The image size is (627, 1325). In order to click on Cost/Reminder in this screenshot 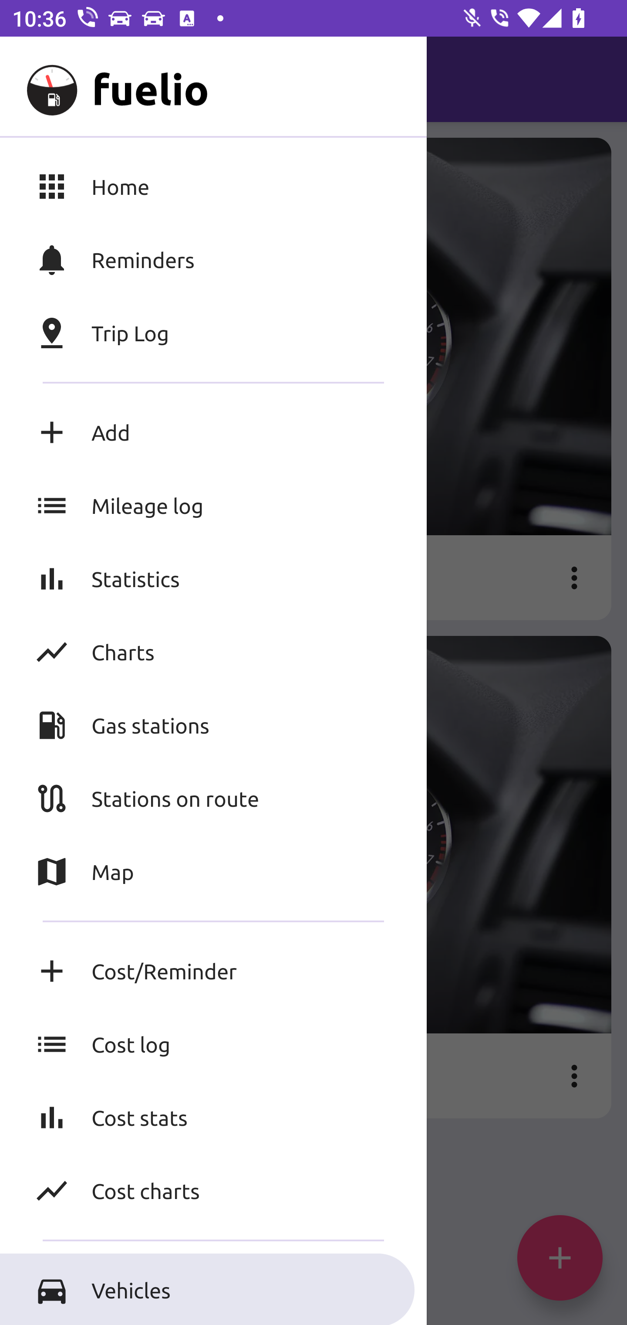, I will do `click(213, 971)`.